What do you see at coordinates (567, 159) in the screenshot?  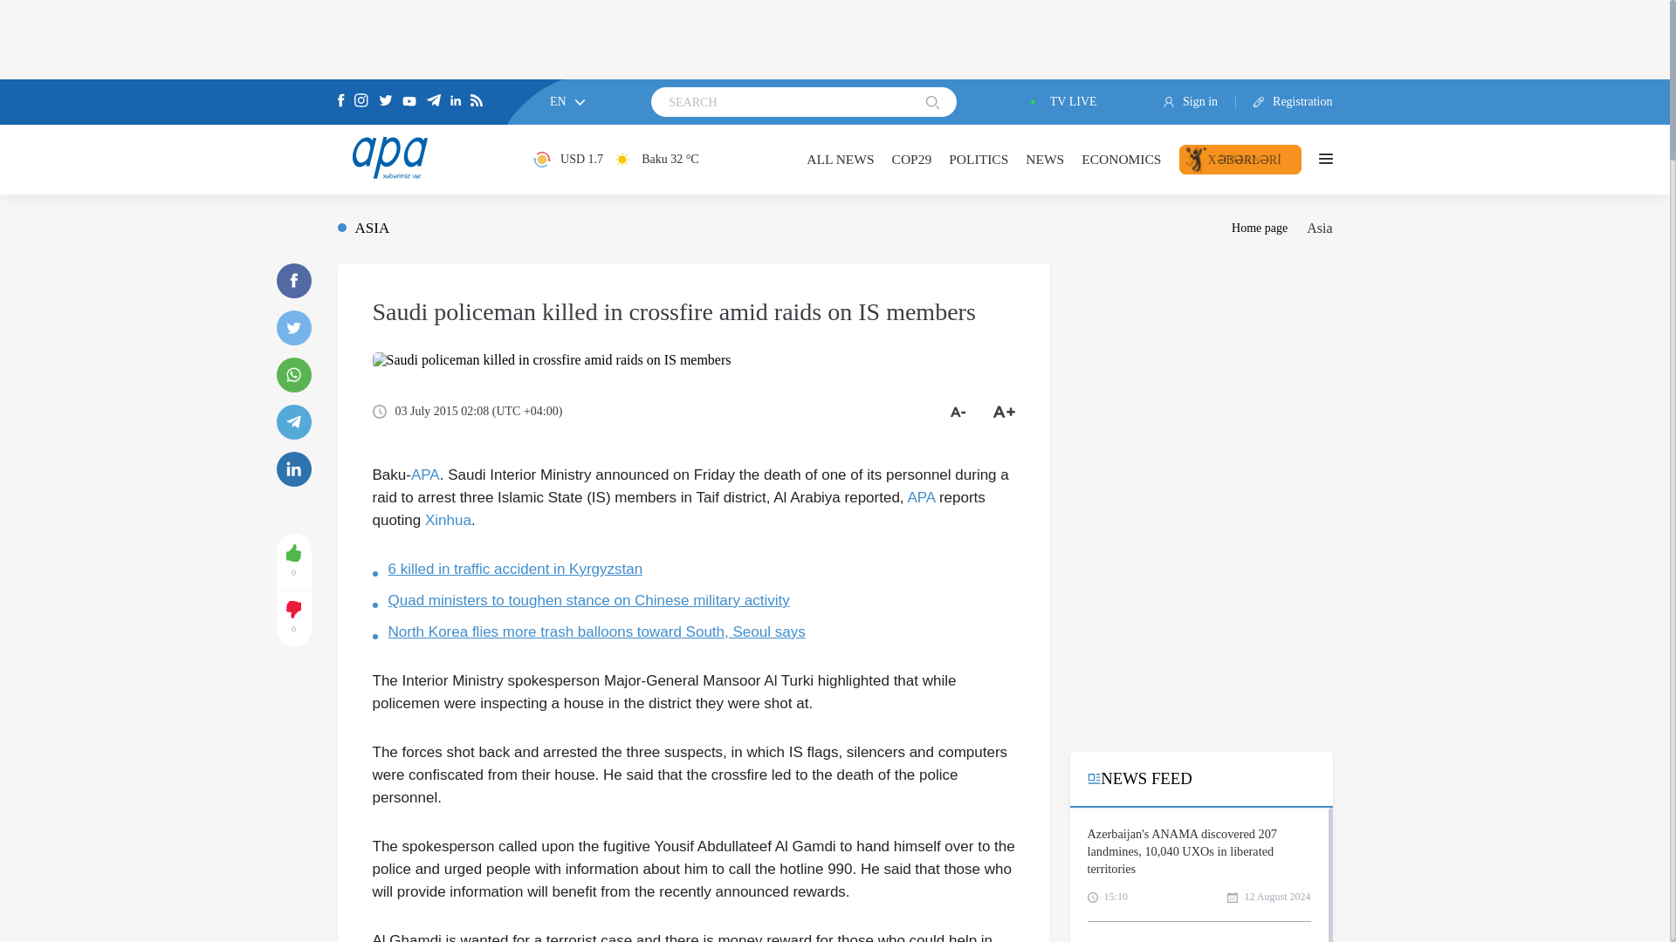 I see `USD 1.7` at bounding box center [567, 159].